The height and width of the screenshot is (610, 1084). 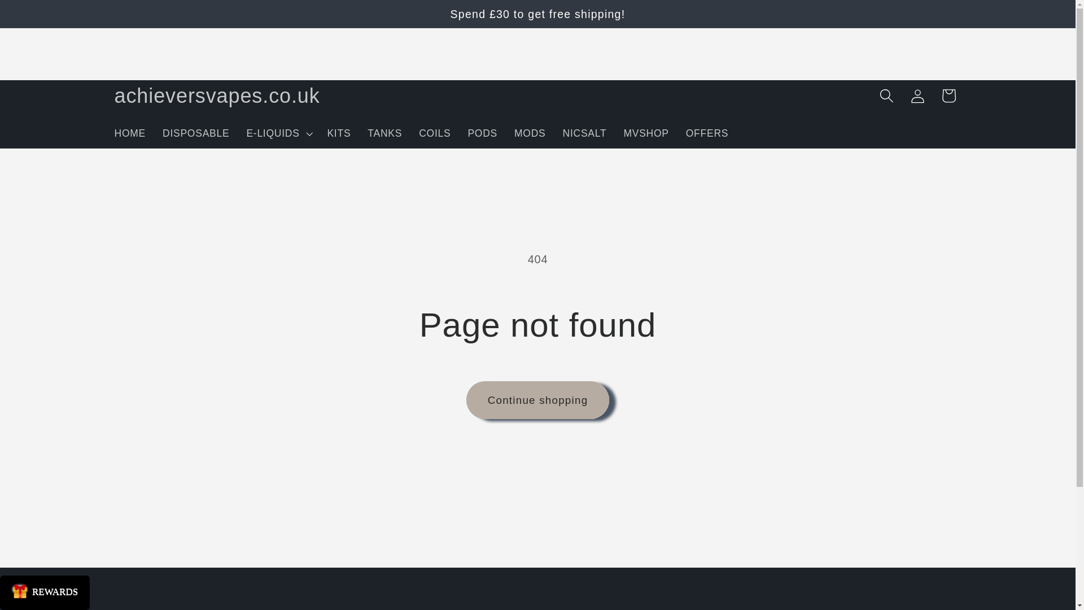 I want to click on Continue shopping, so click(x=537, y=400).